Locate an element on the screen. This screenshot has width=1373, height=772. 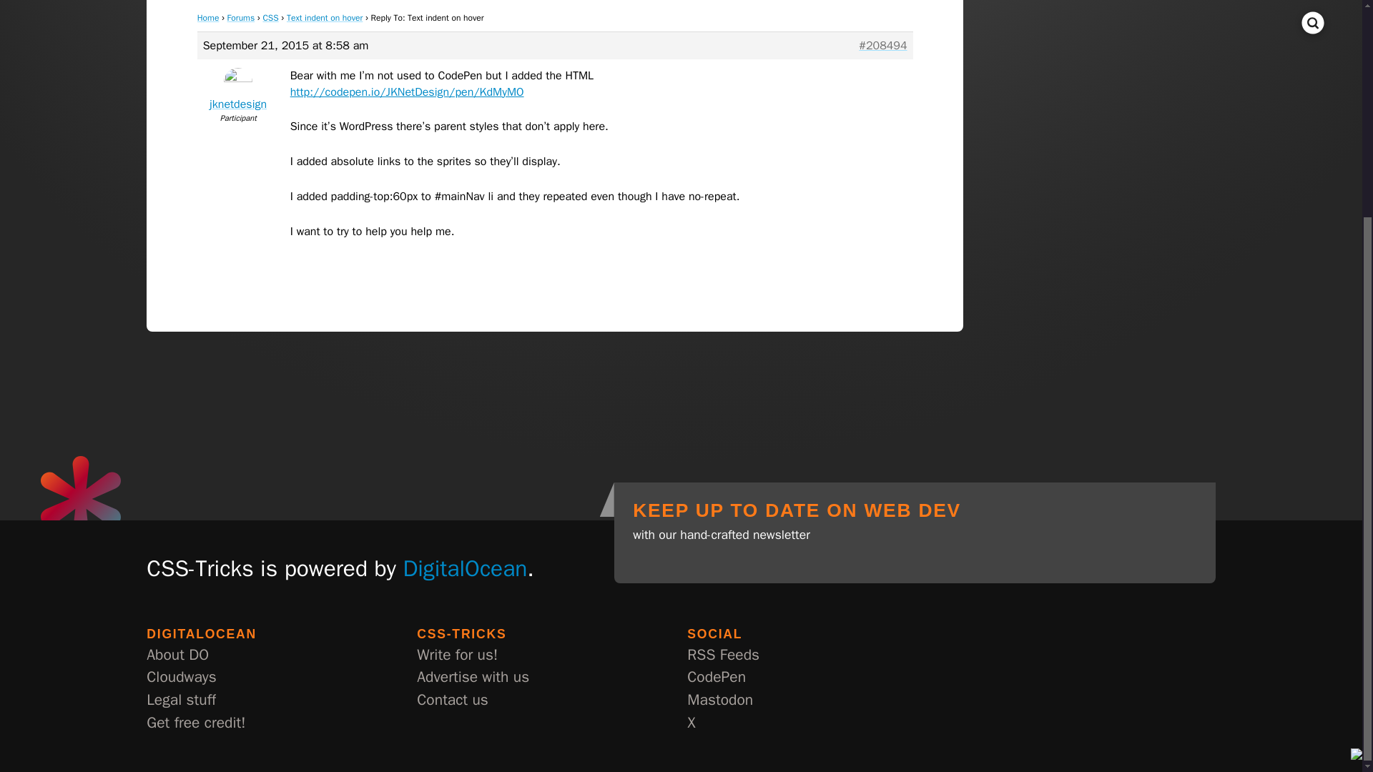
View jknetdesign's profile is located at coordinates (239, 91).